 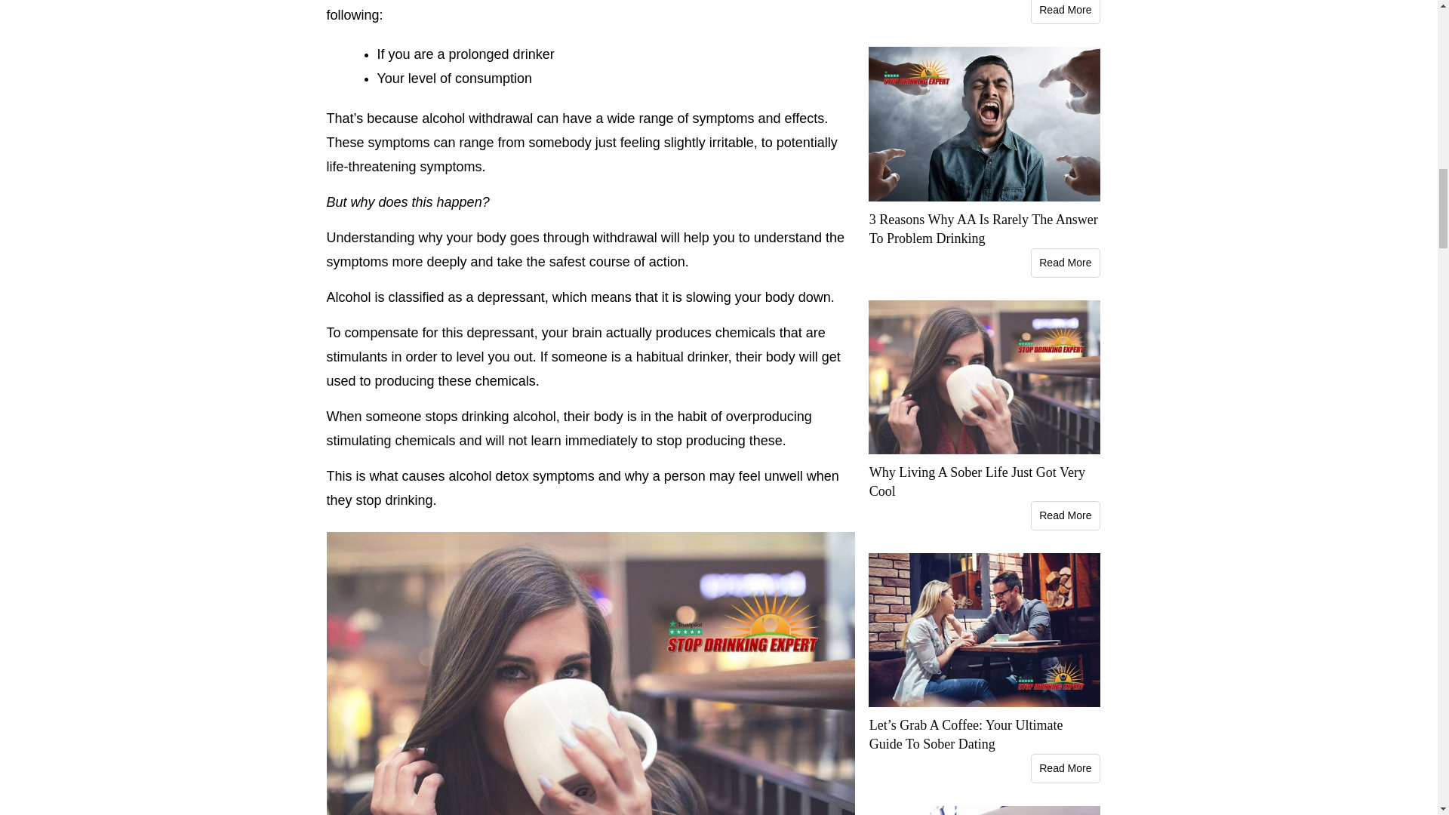 What do you see at coordinates (511, 297) in the screenshot?
I see `Truth Time! Is Alcohol a Stimulant or Depressant?` at bounding box center [511, 297].